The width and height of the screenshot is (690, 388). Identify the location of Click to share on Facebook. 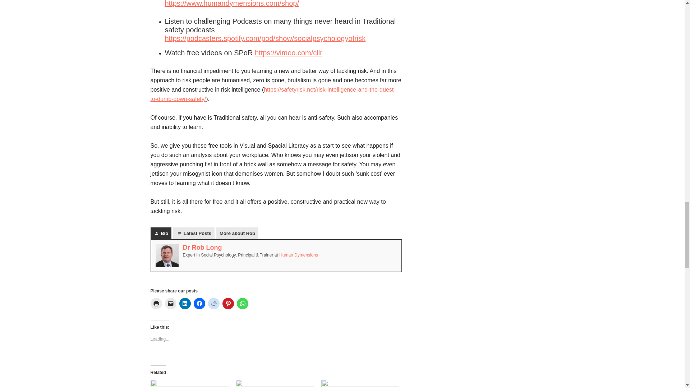
(199, 303).